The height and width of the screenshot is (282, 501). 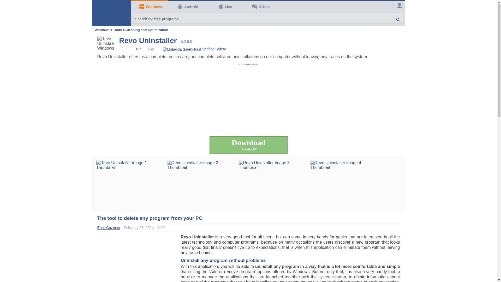 What do you see at coordinates (118, 30) in the screenshot?
I see `Tools` at bounding box center [118, 30].